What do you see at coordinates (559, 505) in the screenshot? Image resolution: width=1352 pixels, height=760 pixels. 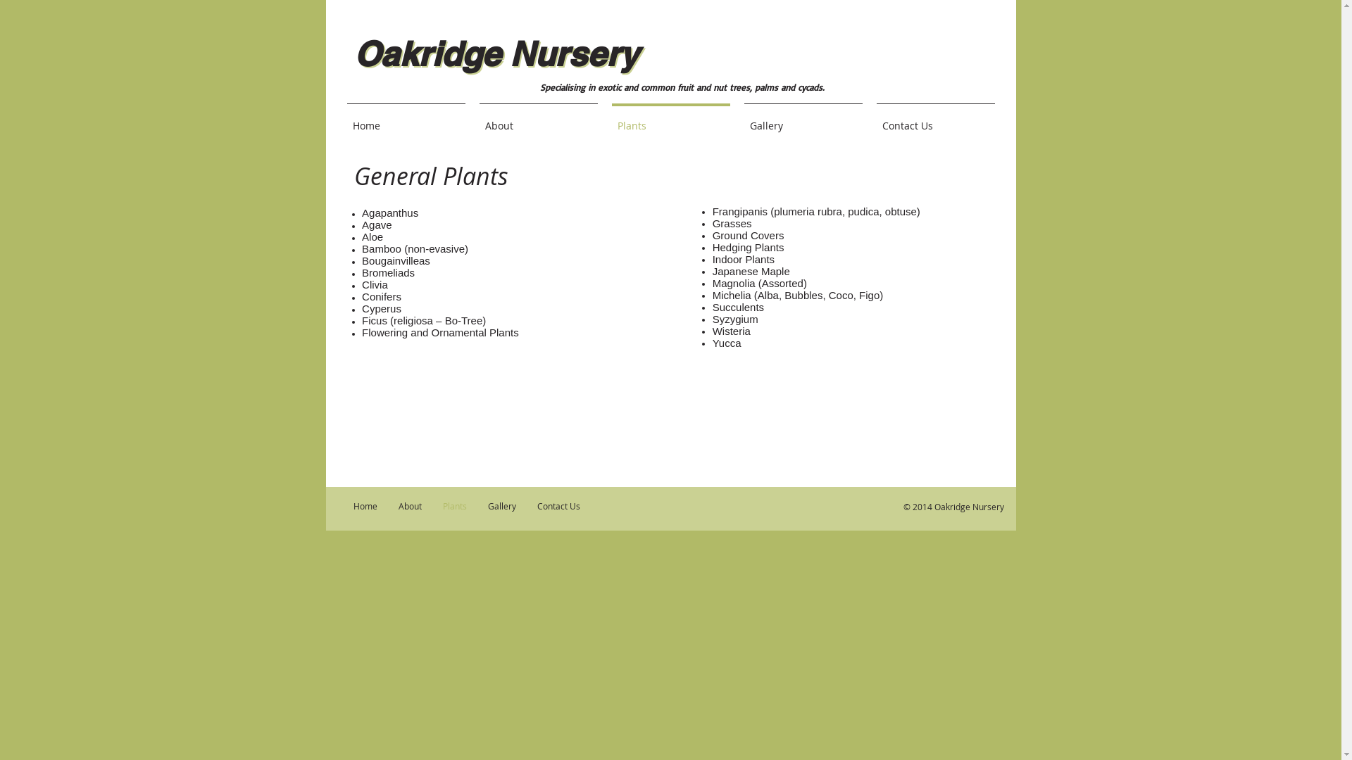 I see `Contact Us` at bounding box center [559, 505].